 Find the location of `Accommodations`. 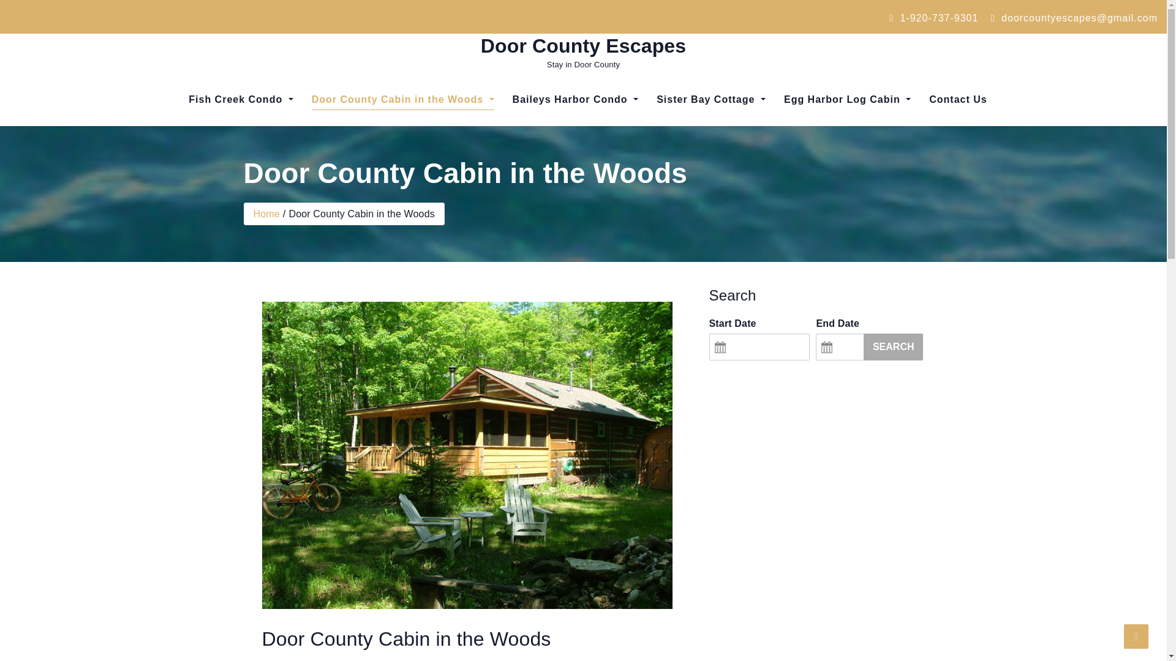

Accommodations is located at coordinates (380, 138).